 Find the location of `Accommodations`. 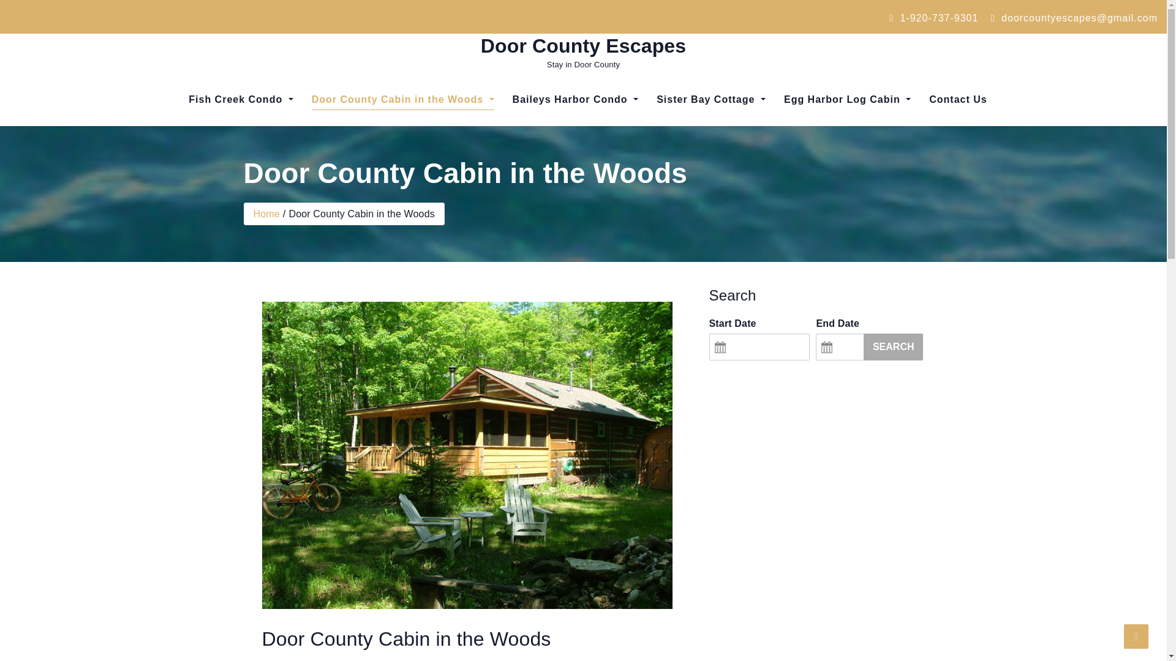

Accommodations is located at coordinates (380, 138).